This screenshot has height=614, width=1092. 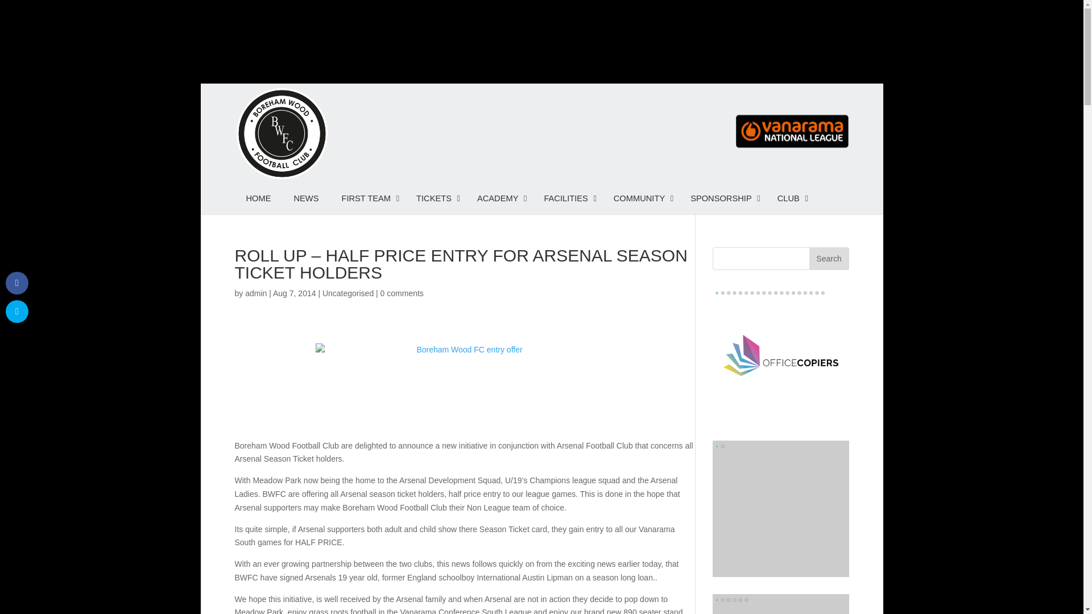 I want to click on Posts by admin, so click(x=255, y=293).